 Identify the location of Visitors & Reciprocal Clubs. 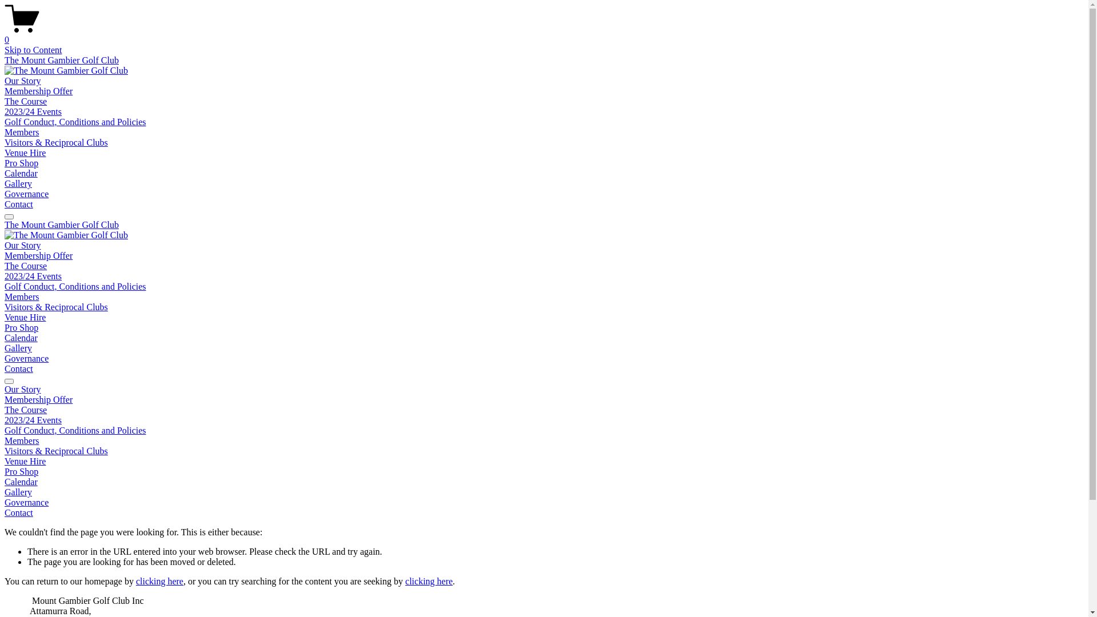
(56, 307).